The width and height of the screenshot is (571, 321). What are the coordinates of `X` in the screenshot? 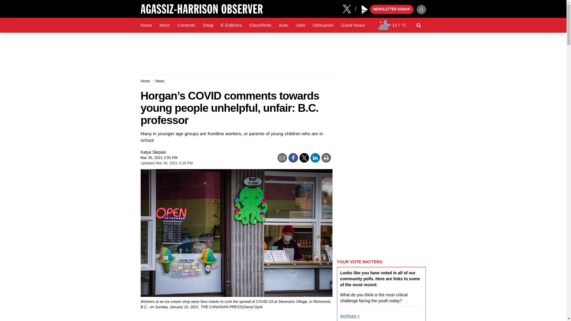 It's located at (349, 8).